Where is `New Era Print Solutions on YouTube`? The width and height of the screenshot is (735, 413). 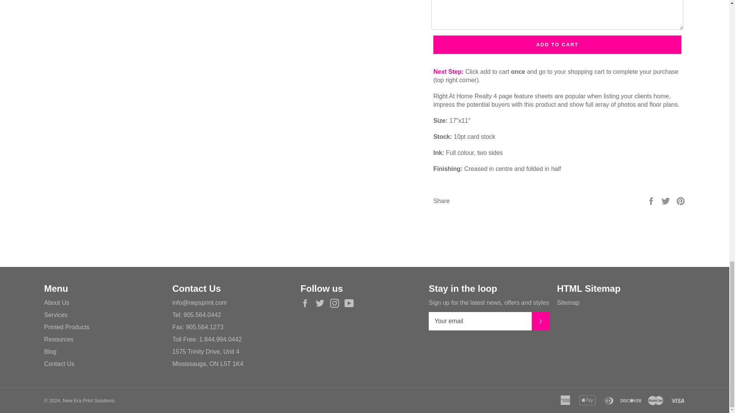
New Era Print Solutions on YouTube is located at coordinates (351, 303).